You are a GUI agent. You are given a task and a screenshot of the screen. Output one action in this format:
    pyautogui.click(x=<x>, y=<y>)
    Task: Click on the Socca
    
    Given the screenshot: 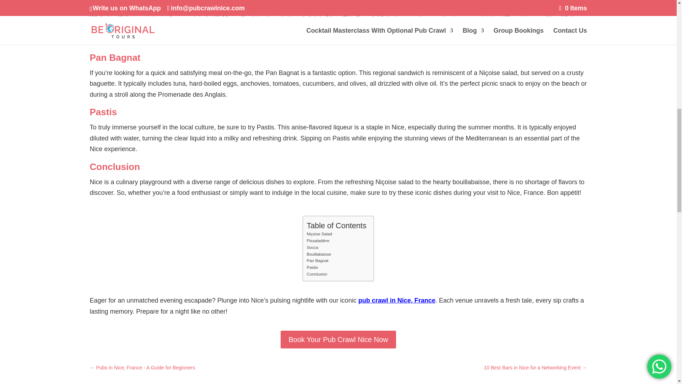 What is the action you would take?
    pyautogui.click(x=312, y=247)
    